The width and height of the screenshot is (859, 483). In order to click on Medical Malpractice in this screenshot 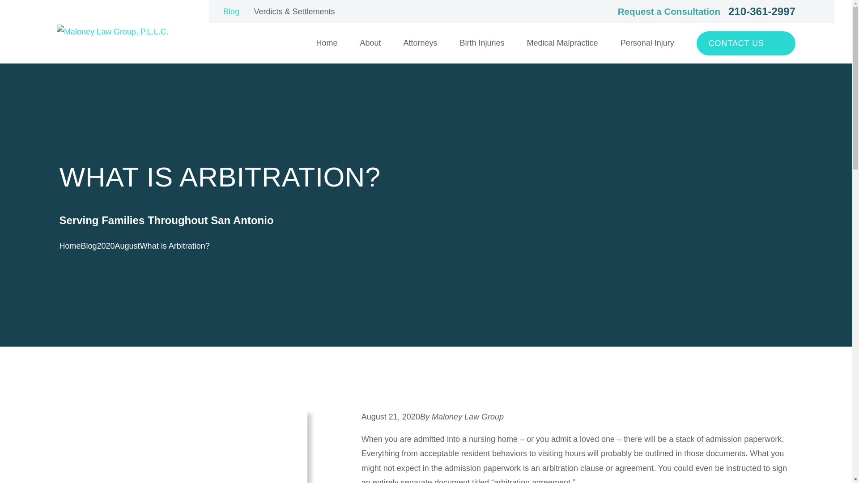, I will do `click(562, 43)`.